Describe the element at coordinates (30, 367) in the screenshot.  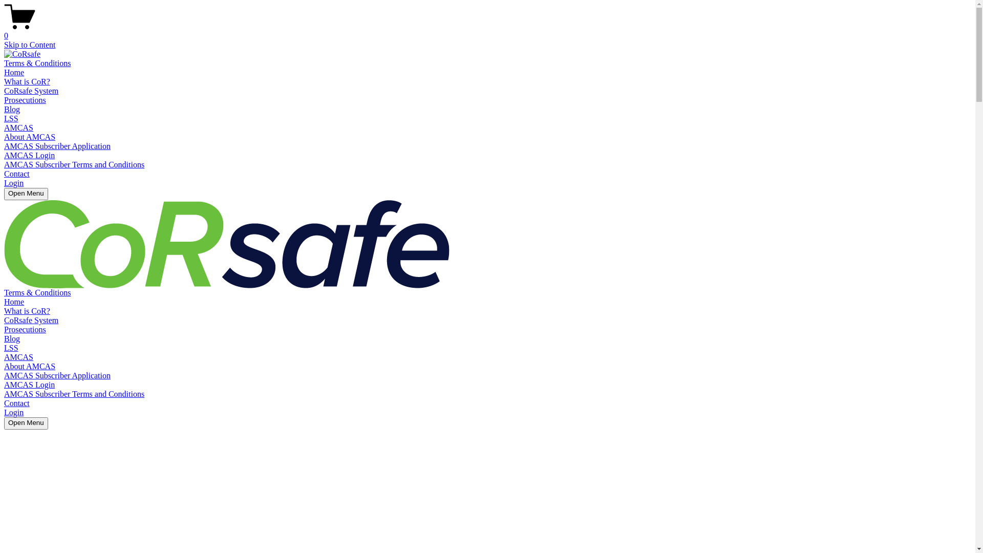
I see `About AMCAS` at that location.